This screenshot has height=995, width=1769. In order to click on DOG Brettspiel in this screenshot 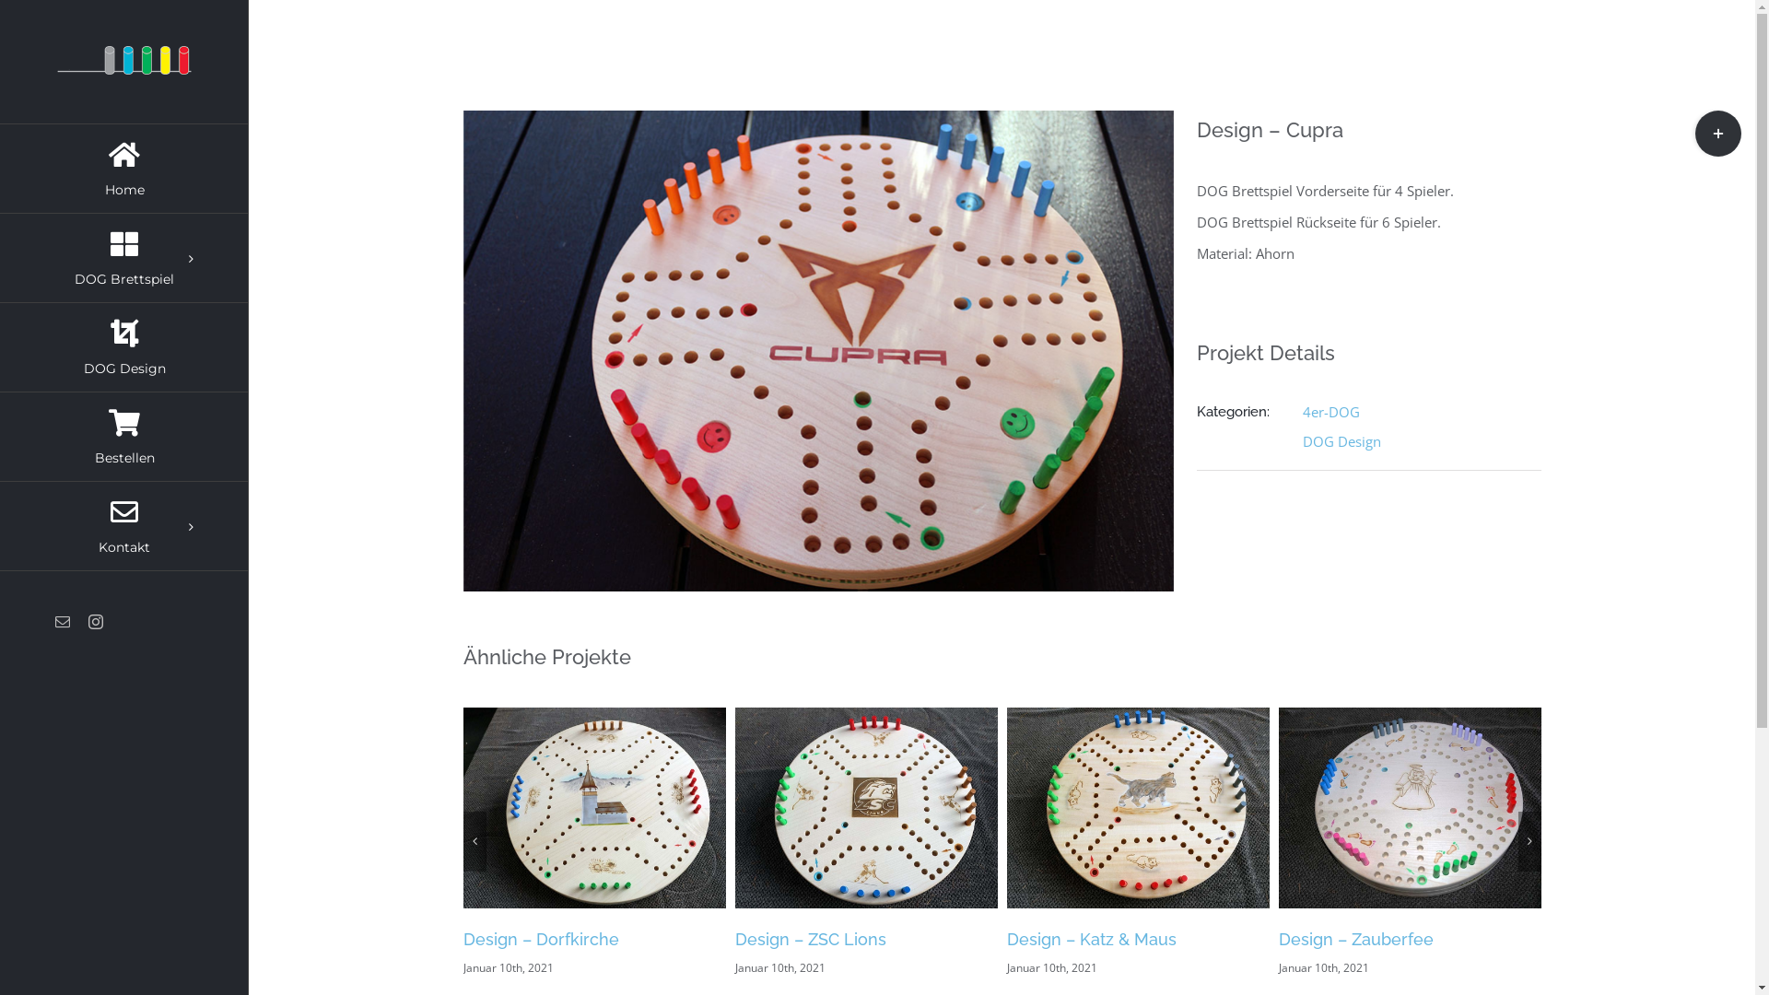, I will do `click(124, 258)`.